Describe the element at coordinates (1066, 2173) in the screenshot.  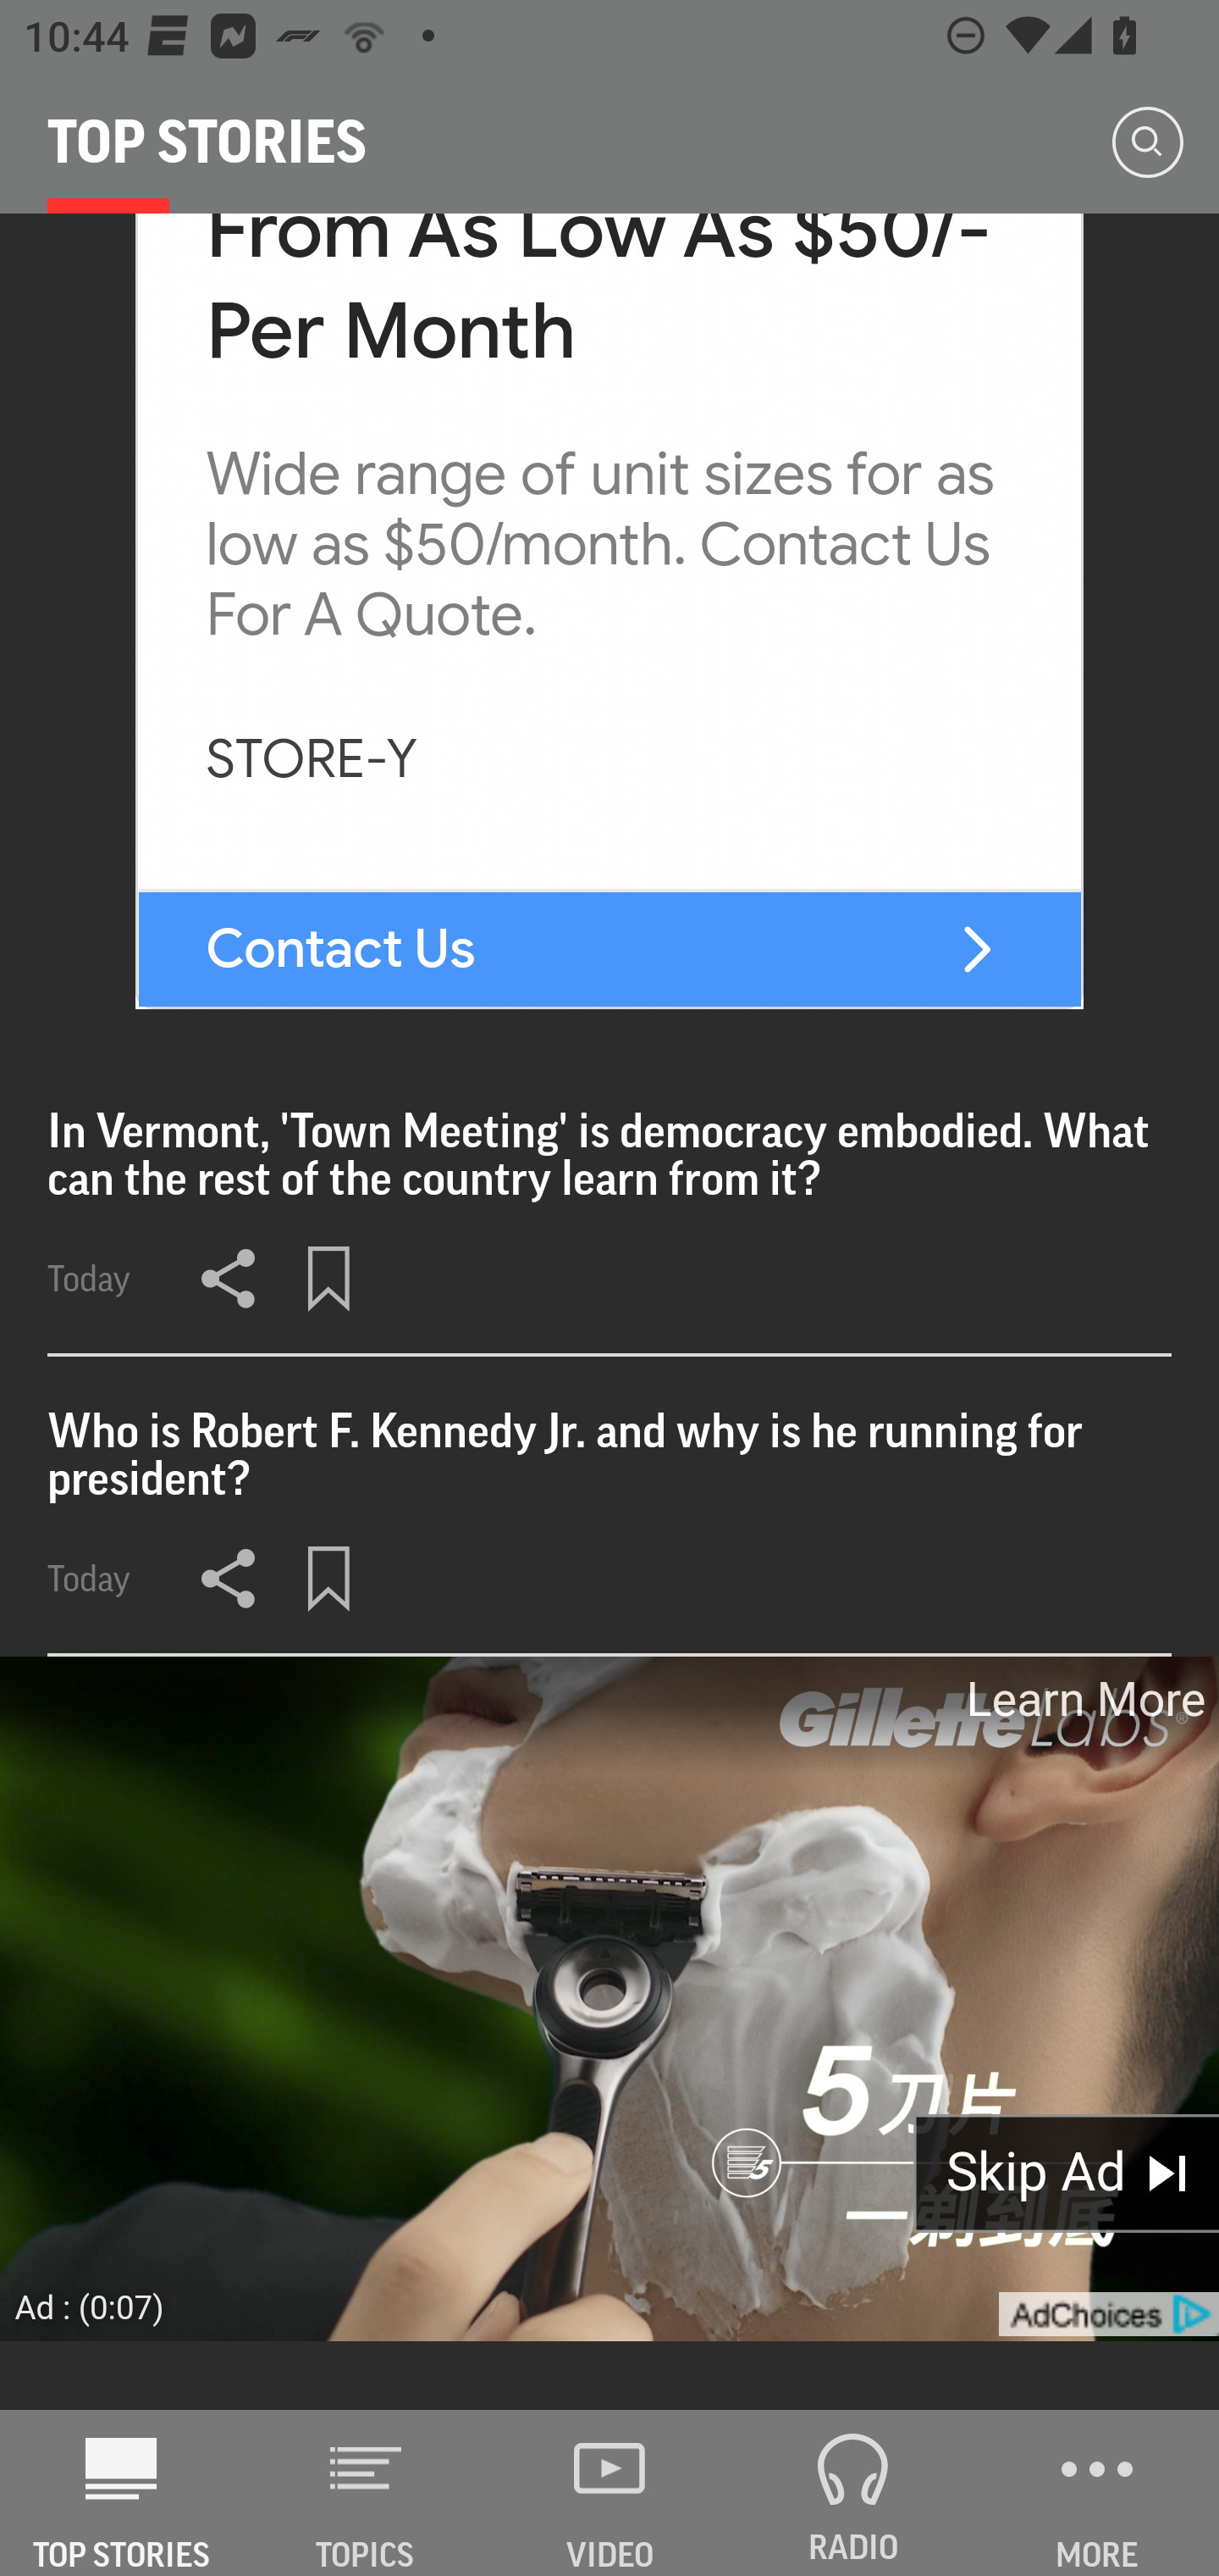
I see `Skip Ad` at that location.